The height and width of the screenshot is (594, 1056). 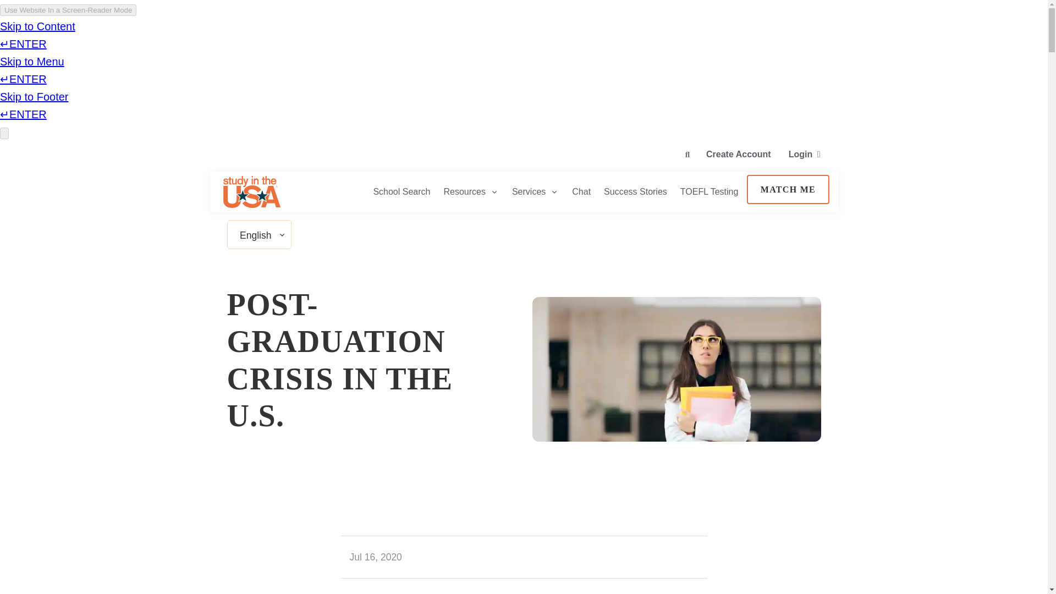 What do you see at coordinates (710, 191) in the screenshot?
I see `TOEFL Testing` at bounding box center [710, 191].